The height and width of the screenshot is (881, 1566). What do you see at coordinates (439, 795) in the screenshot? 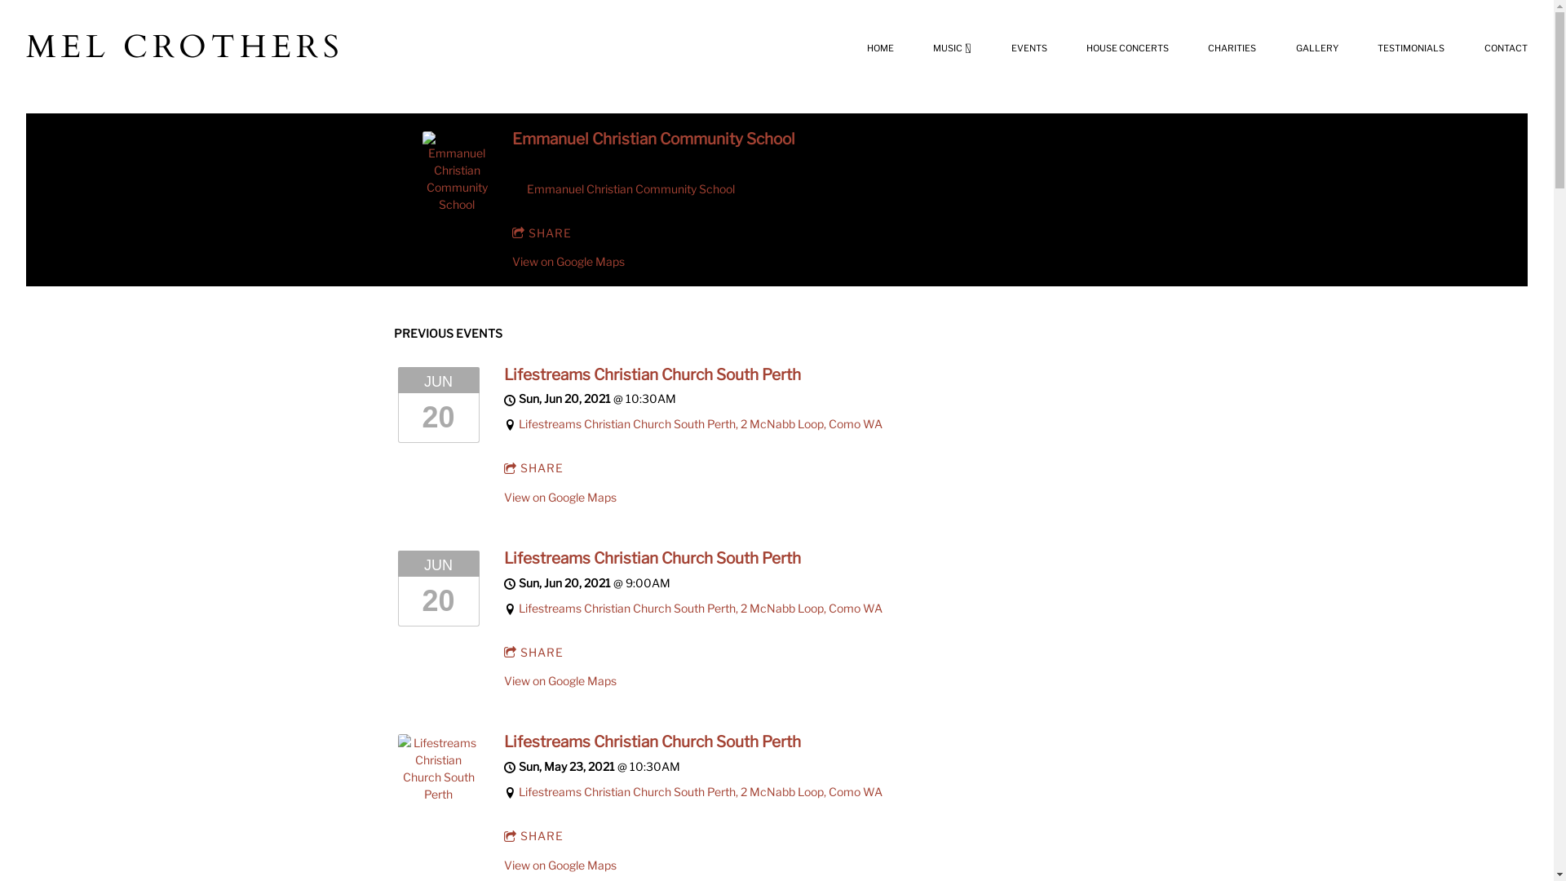
I see `Lifestreams Christian Church South Perth` at bounding box center [439, 795].